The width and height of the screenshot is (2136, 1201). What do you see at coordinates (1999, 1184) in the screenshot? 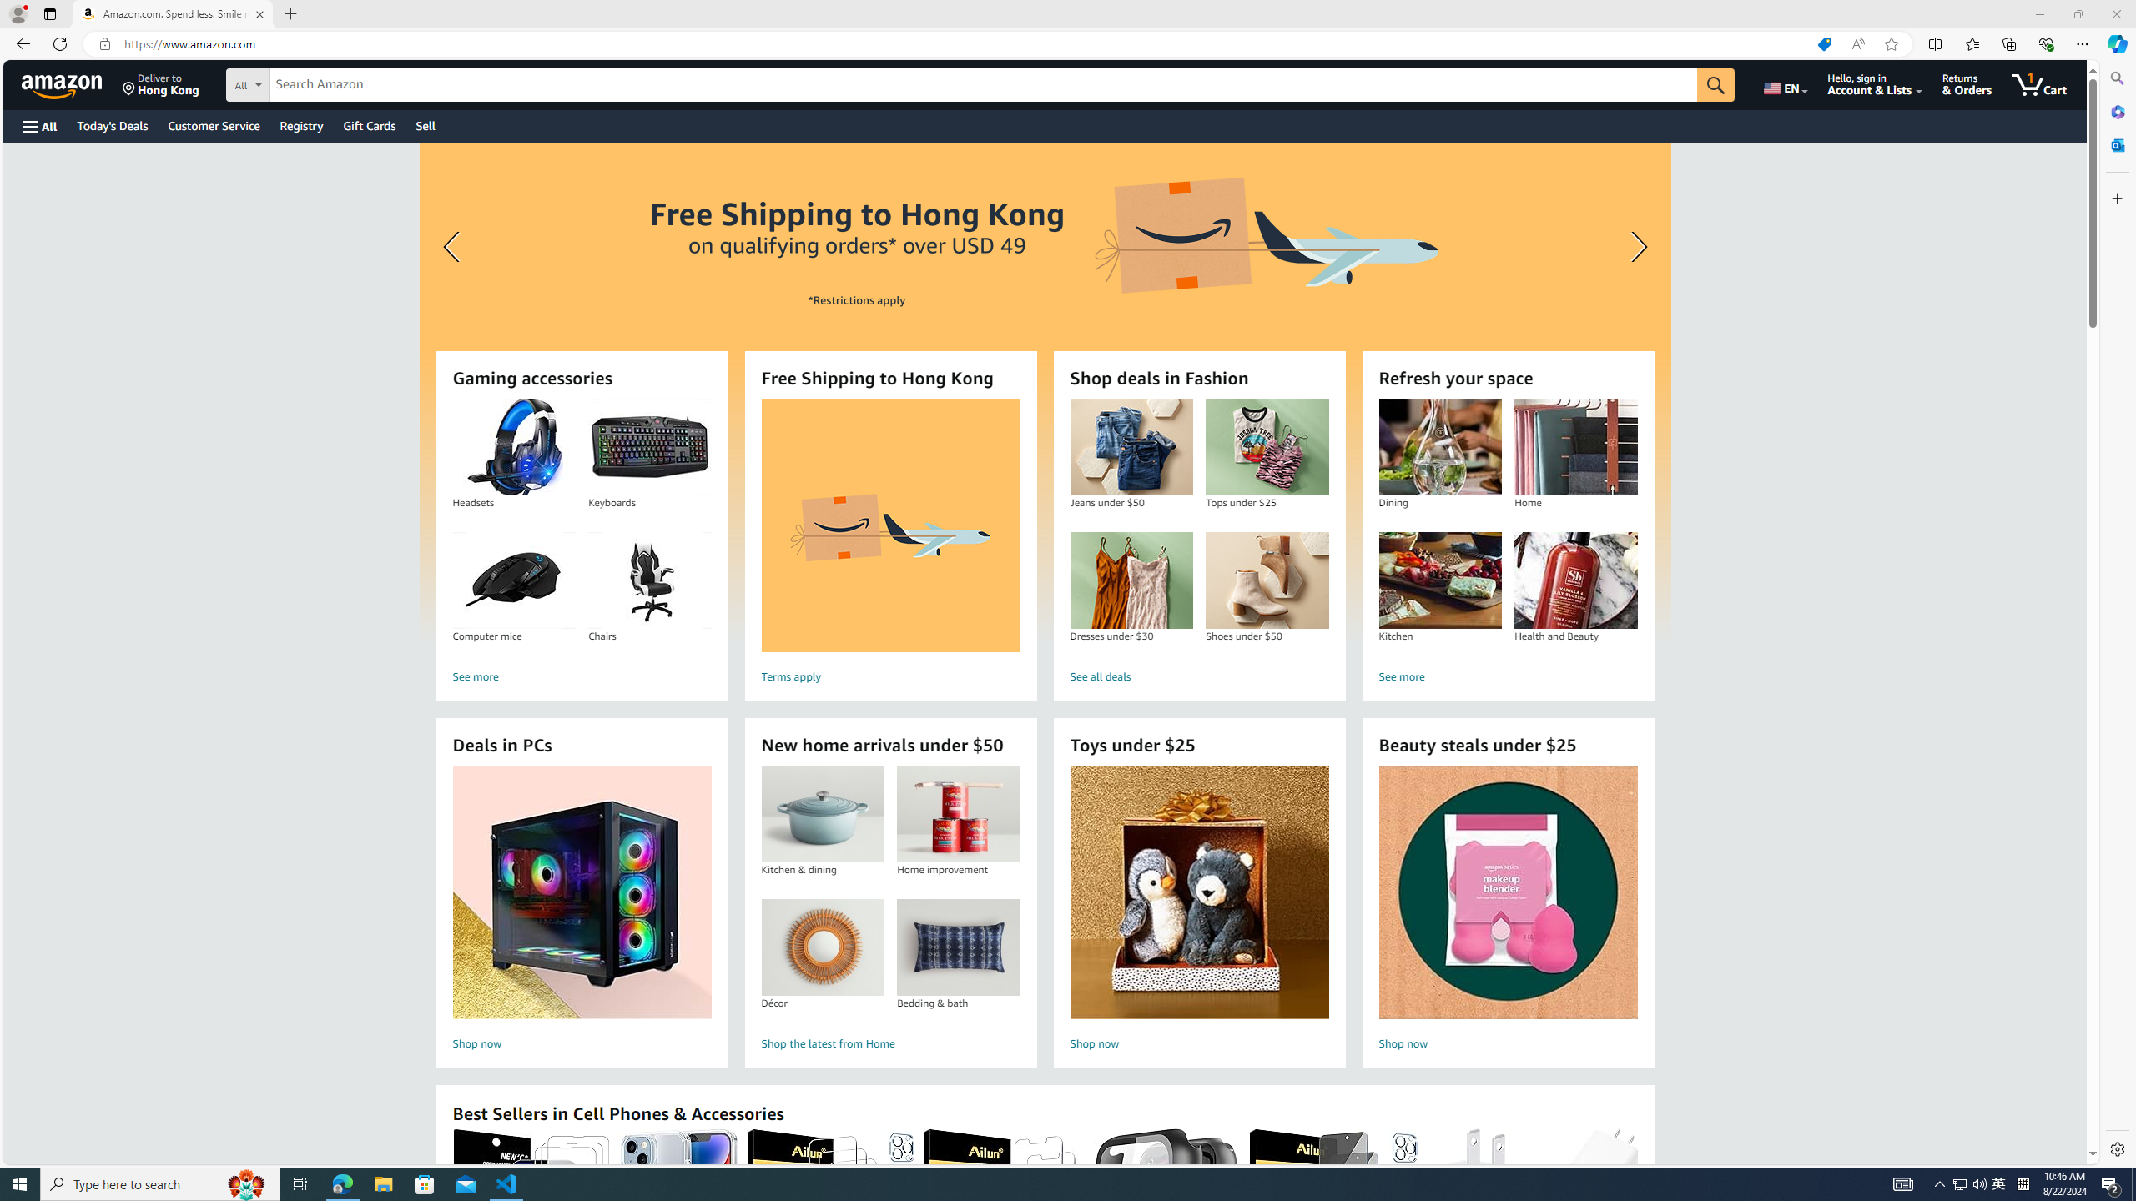
I see `Ln 112, Col 16` at bounding box center [1999, 1184].